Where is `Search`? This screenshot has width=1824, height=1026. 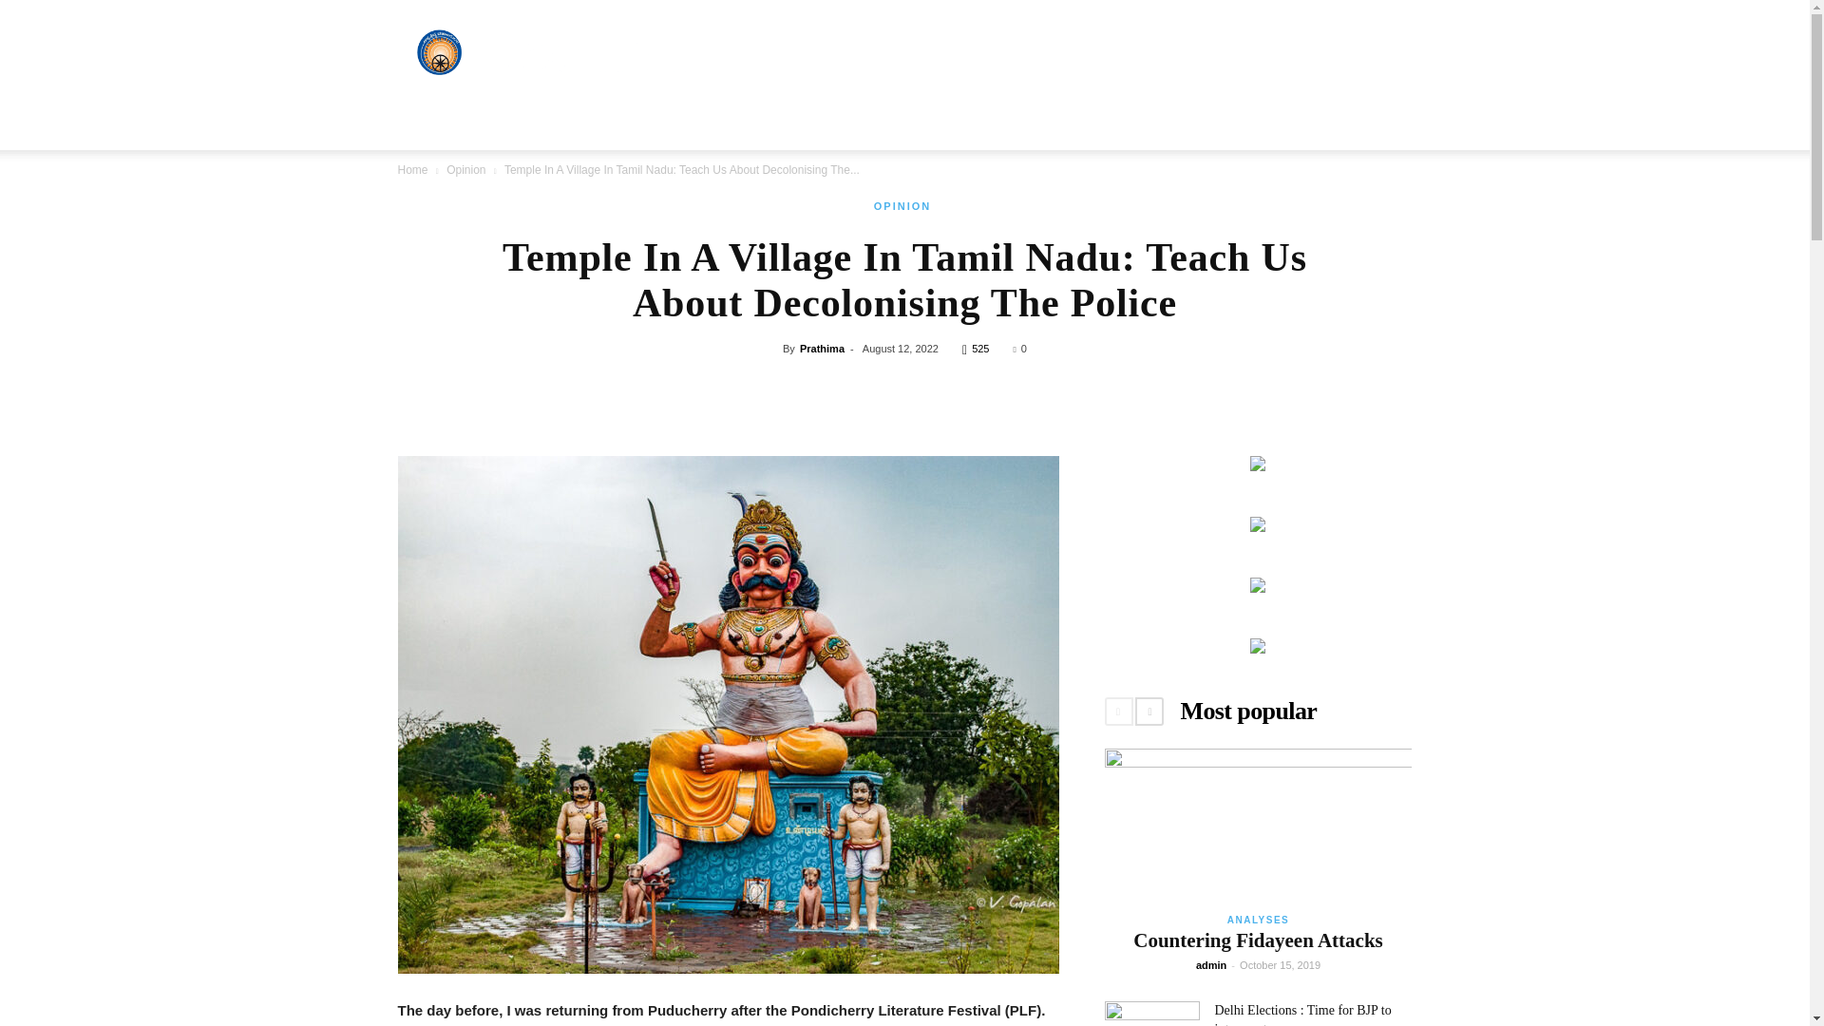
Search is located at coordinates (1358, 203).